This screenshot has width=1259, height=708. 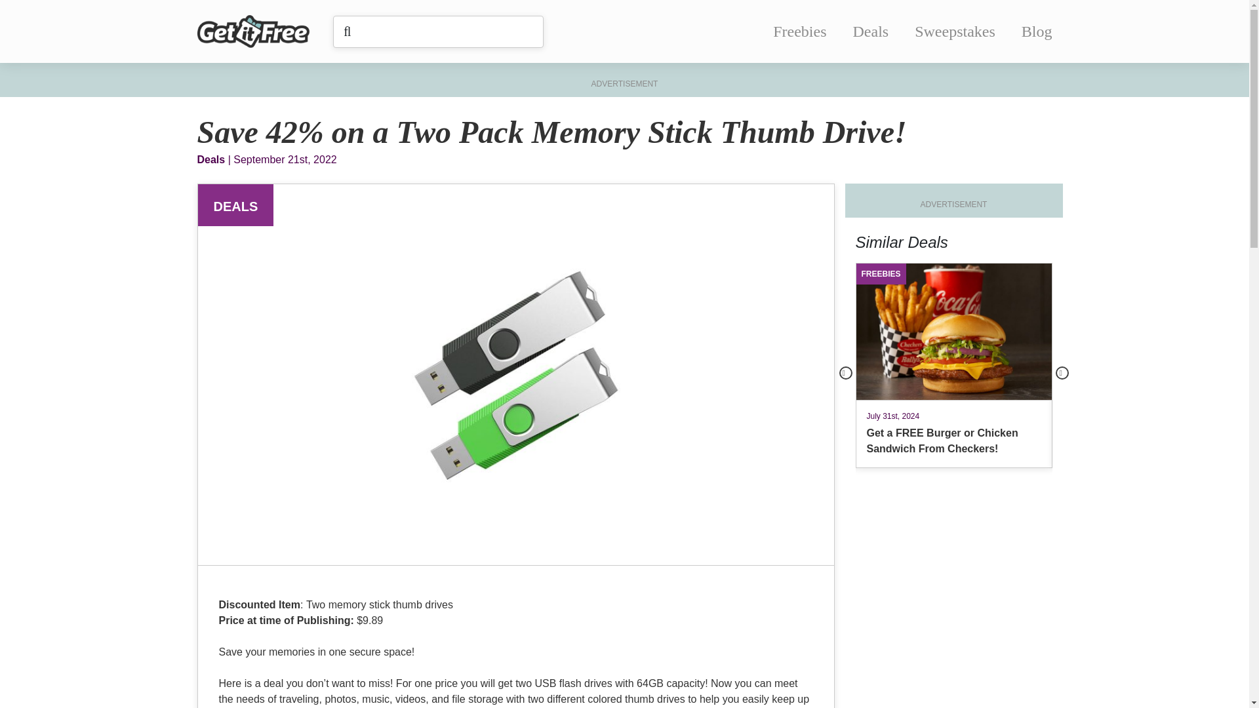 What do you see at coordinates (871, 31) in the screenshot?
I see `Deals` at bounding box center [871, 31].